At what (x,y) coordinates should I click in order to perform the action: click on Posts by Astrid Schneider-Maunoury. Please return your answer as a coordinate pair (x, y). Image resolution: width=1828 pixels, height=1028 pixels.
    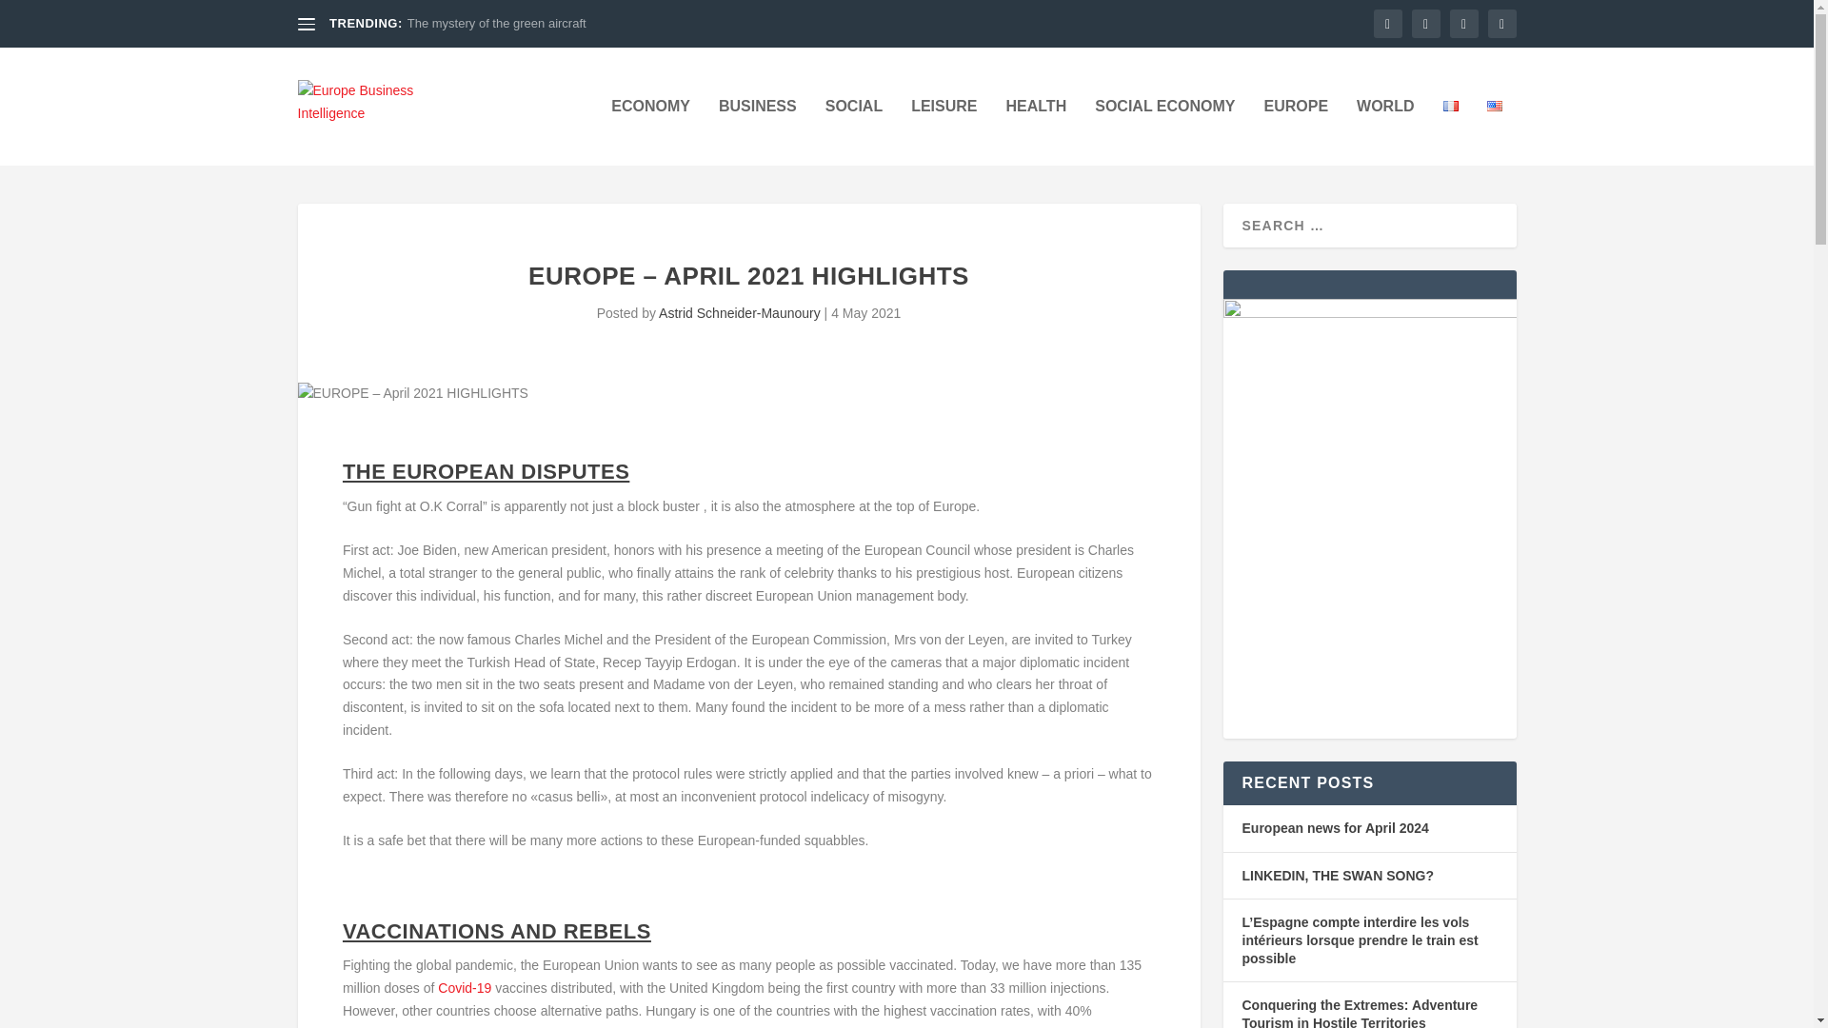
    Looking at the image, I should click on (739, 312).